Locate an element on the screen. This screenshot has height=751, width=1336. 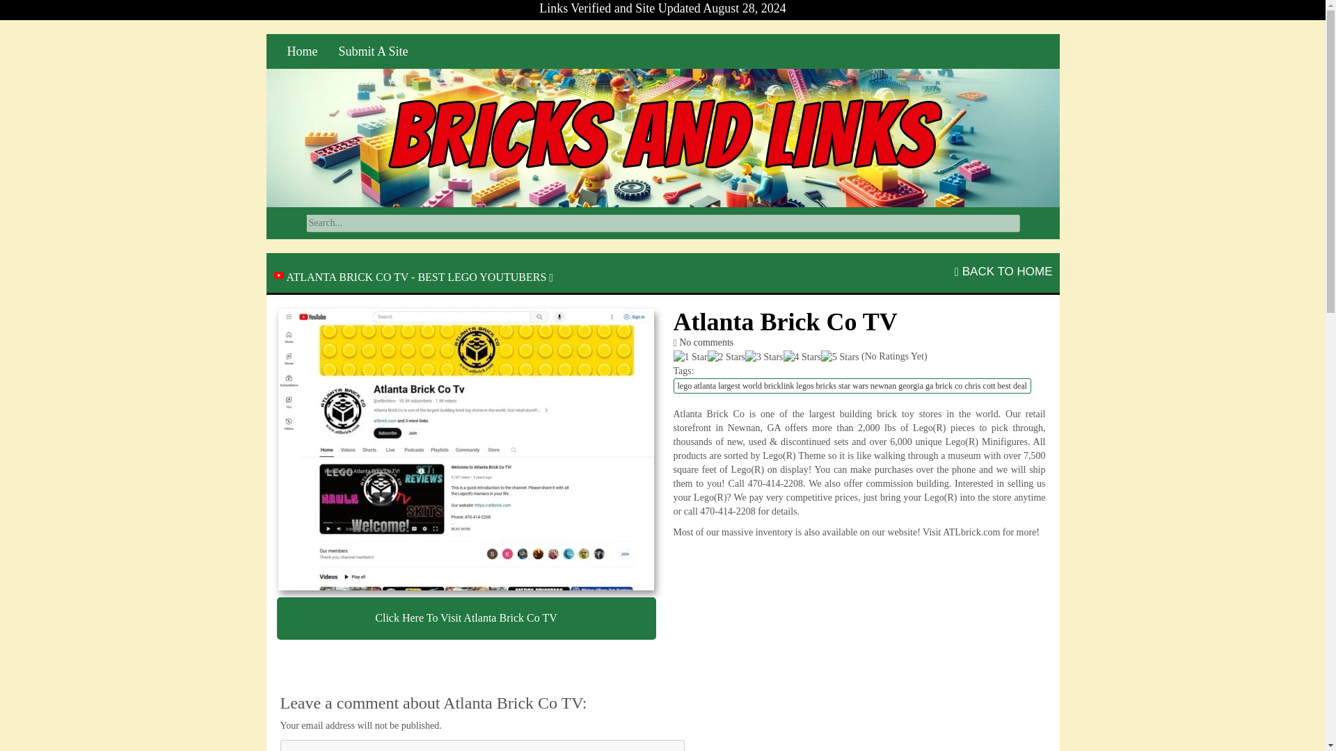
Home is located at coordinates (302, 51).